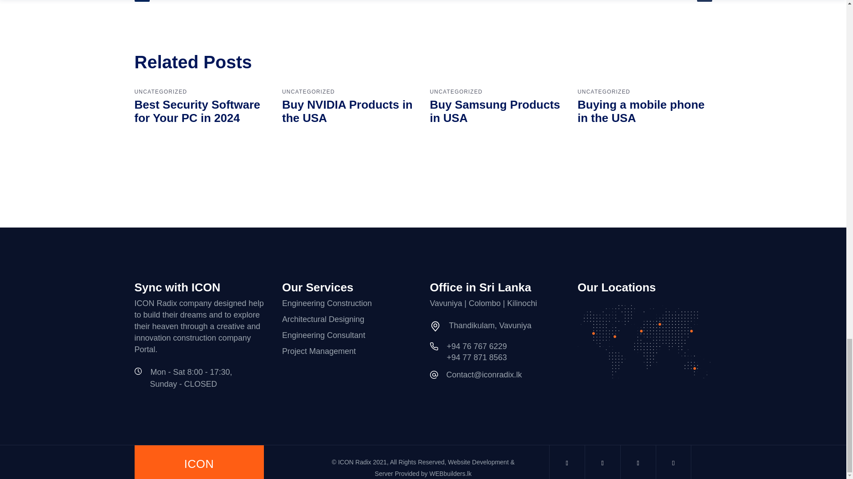  What do you see at coordinates (641, 111) in the screenshot?
I see `Buying a mobile phone in the USA` at bounding box center [641, 111].